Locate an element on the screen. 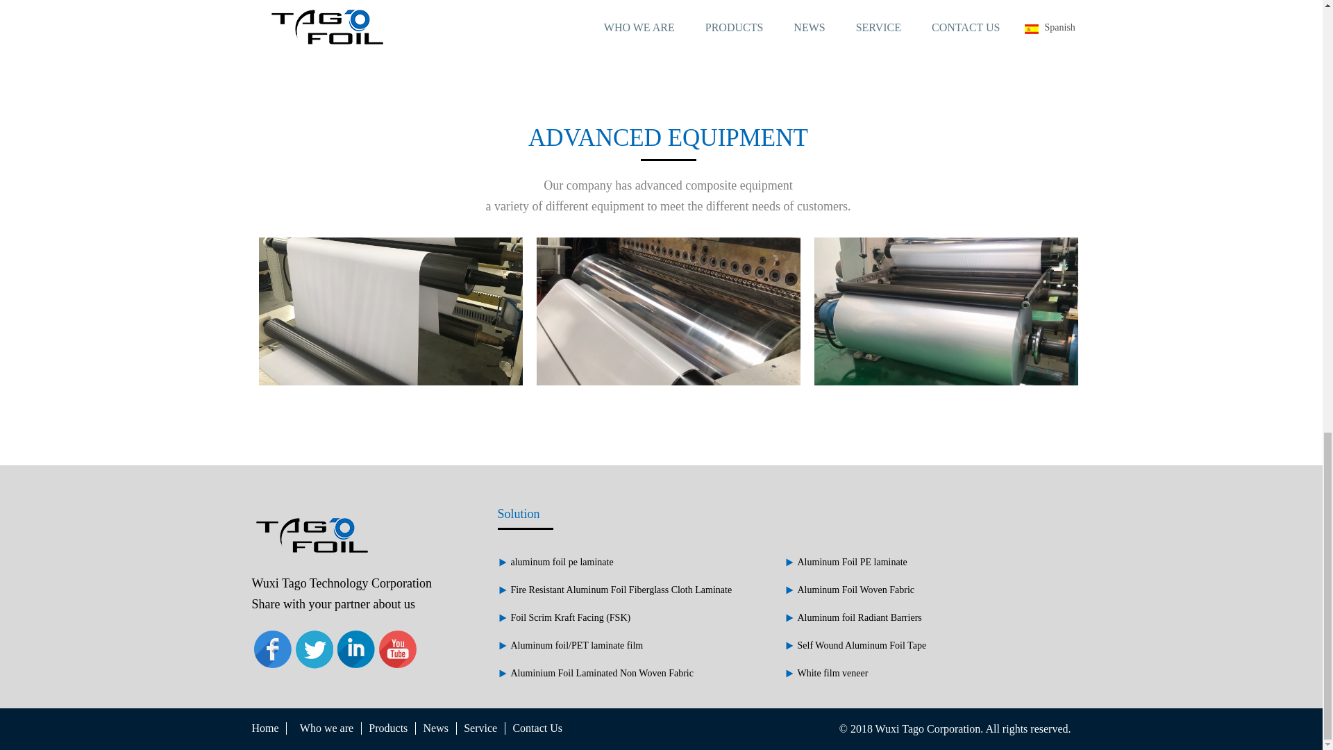 This screenshot has height=750, width=1333. aluminum foil pe laminate is located at coordinates (562, 562).